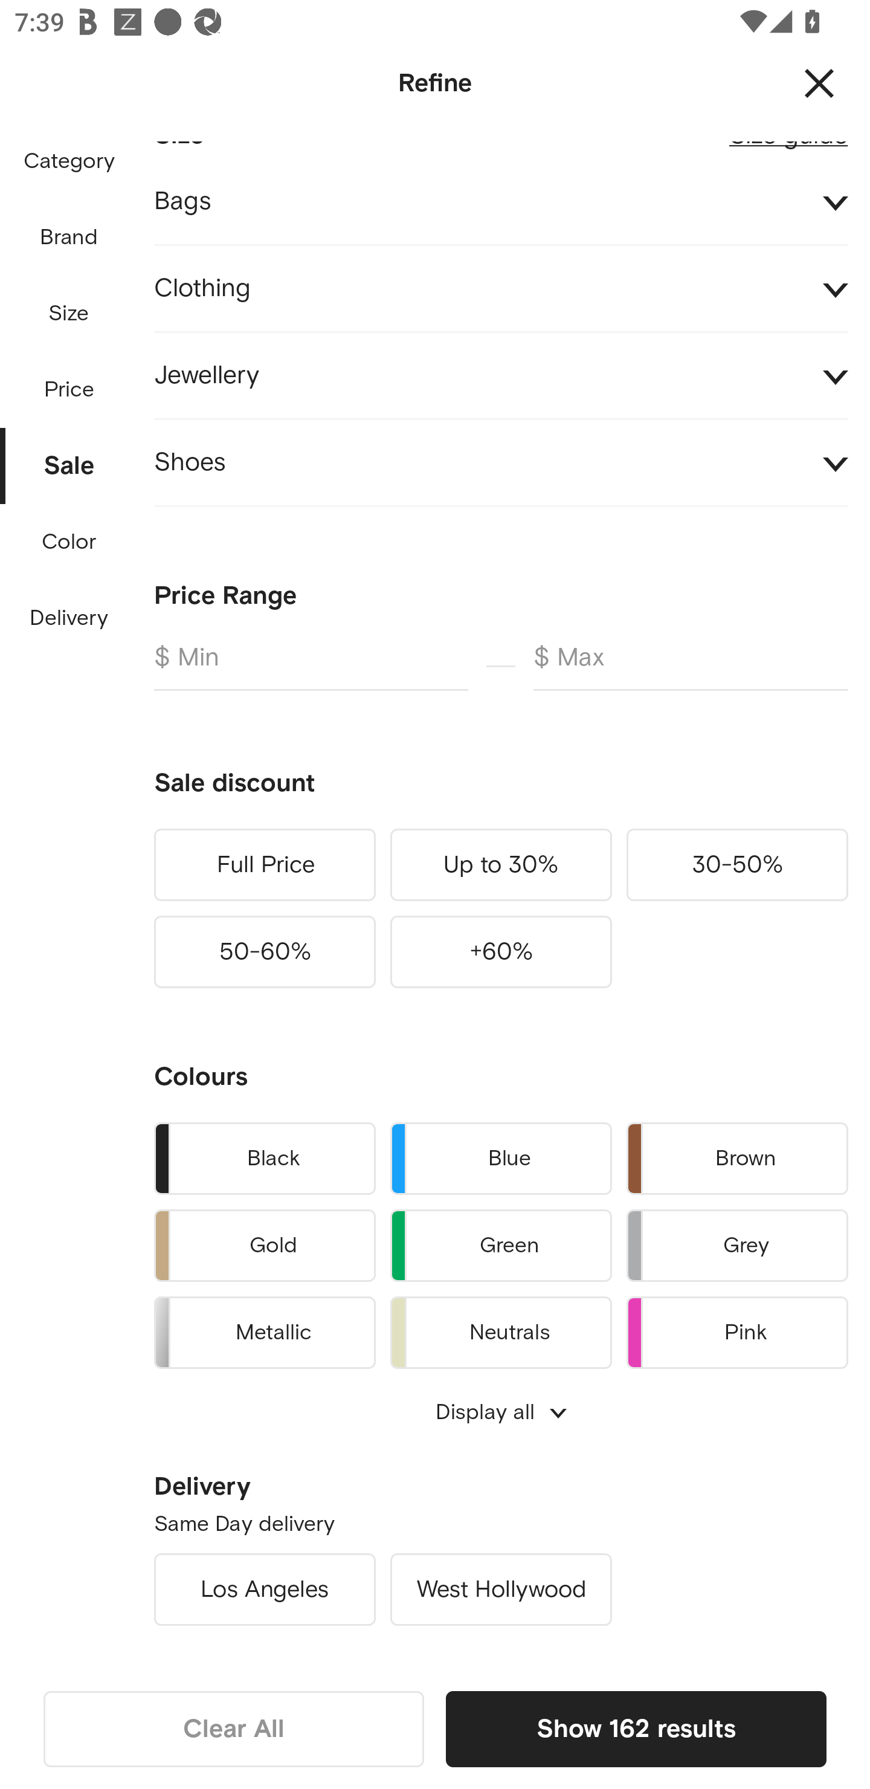  Describe the element at coordinates (265, 1158) in the screenshot. I see `Black` at that location.